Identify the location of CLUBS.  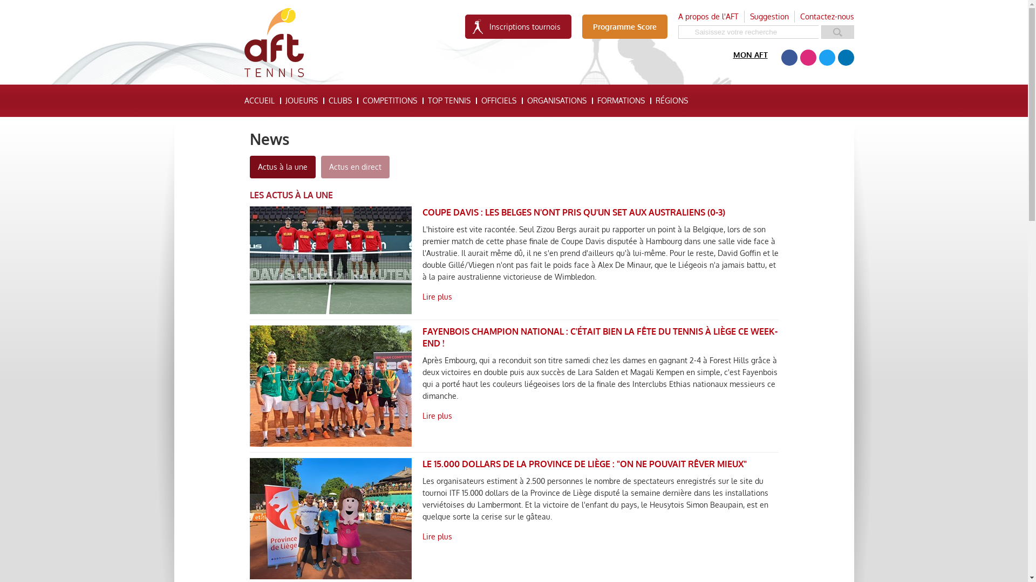
(340, 101).